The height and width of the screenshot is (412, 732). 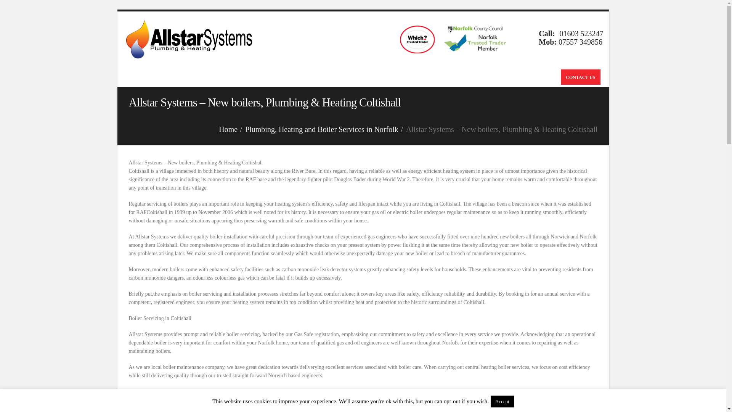 What do you see at coordinates (191, 39) in the screenshot?
I see `All Star Systems - Plumbing and Heating in Norwich, Norfolk` at bounding box center [191, 39].